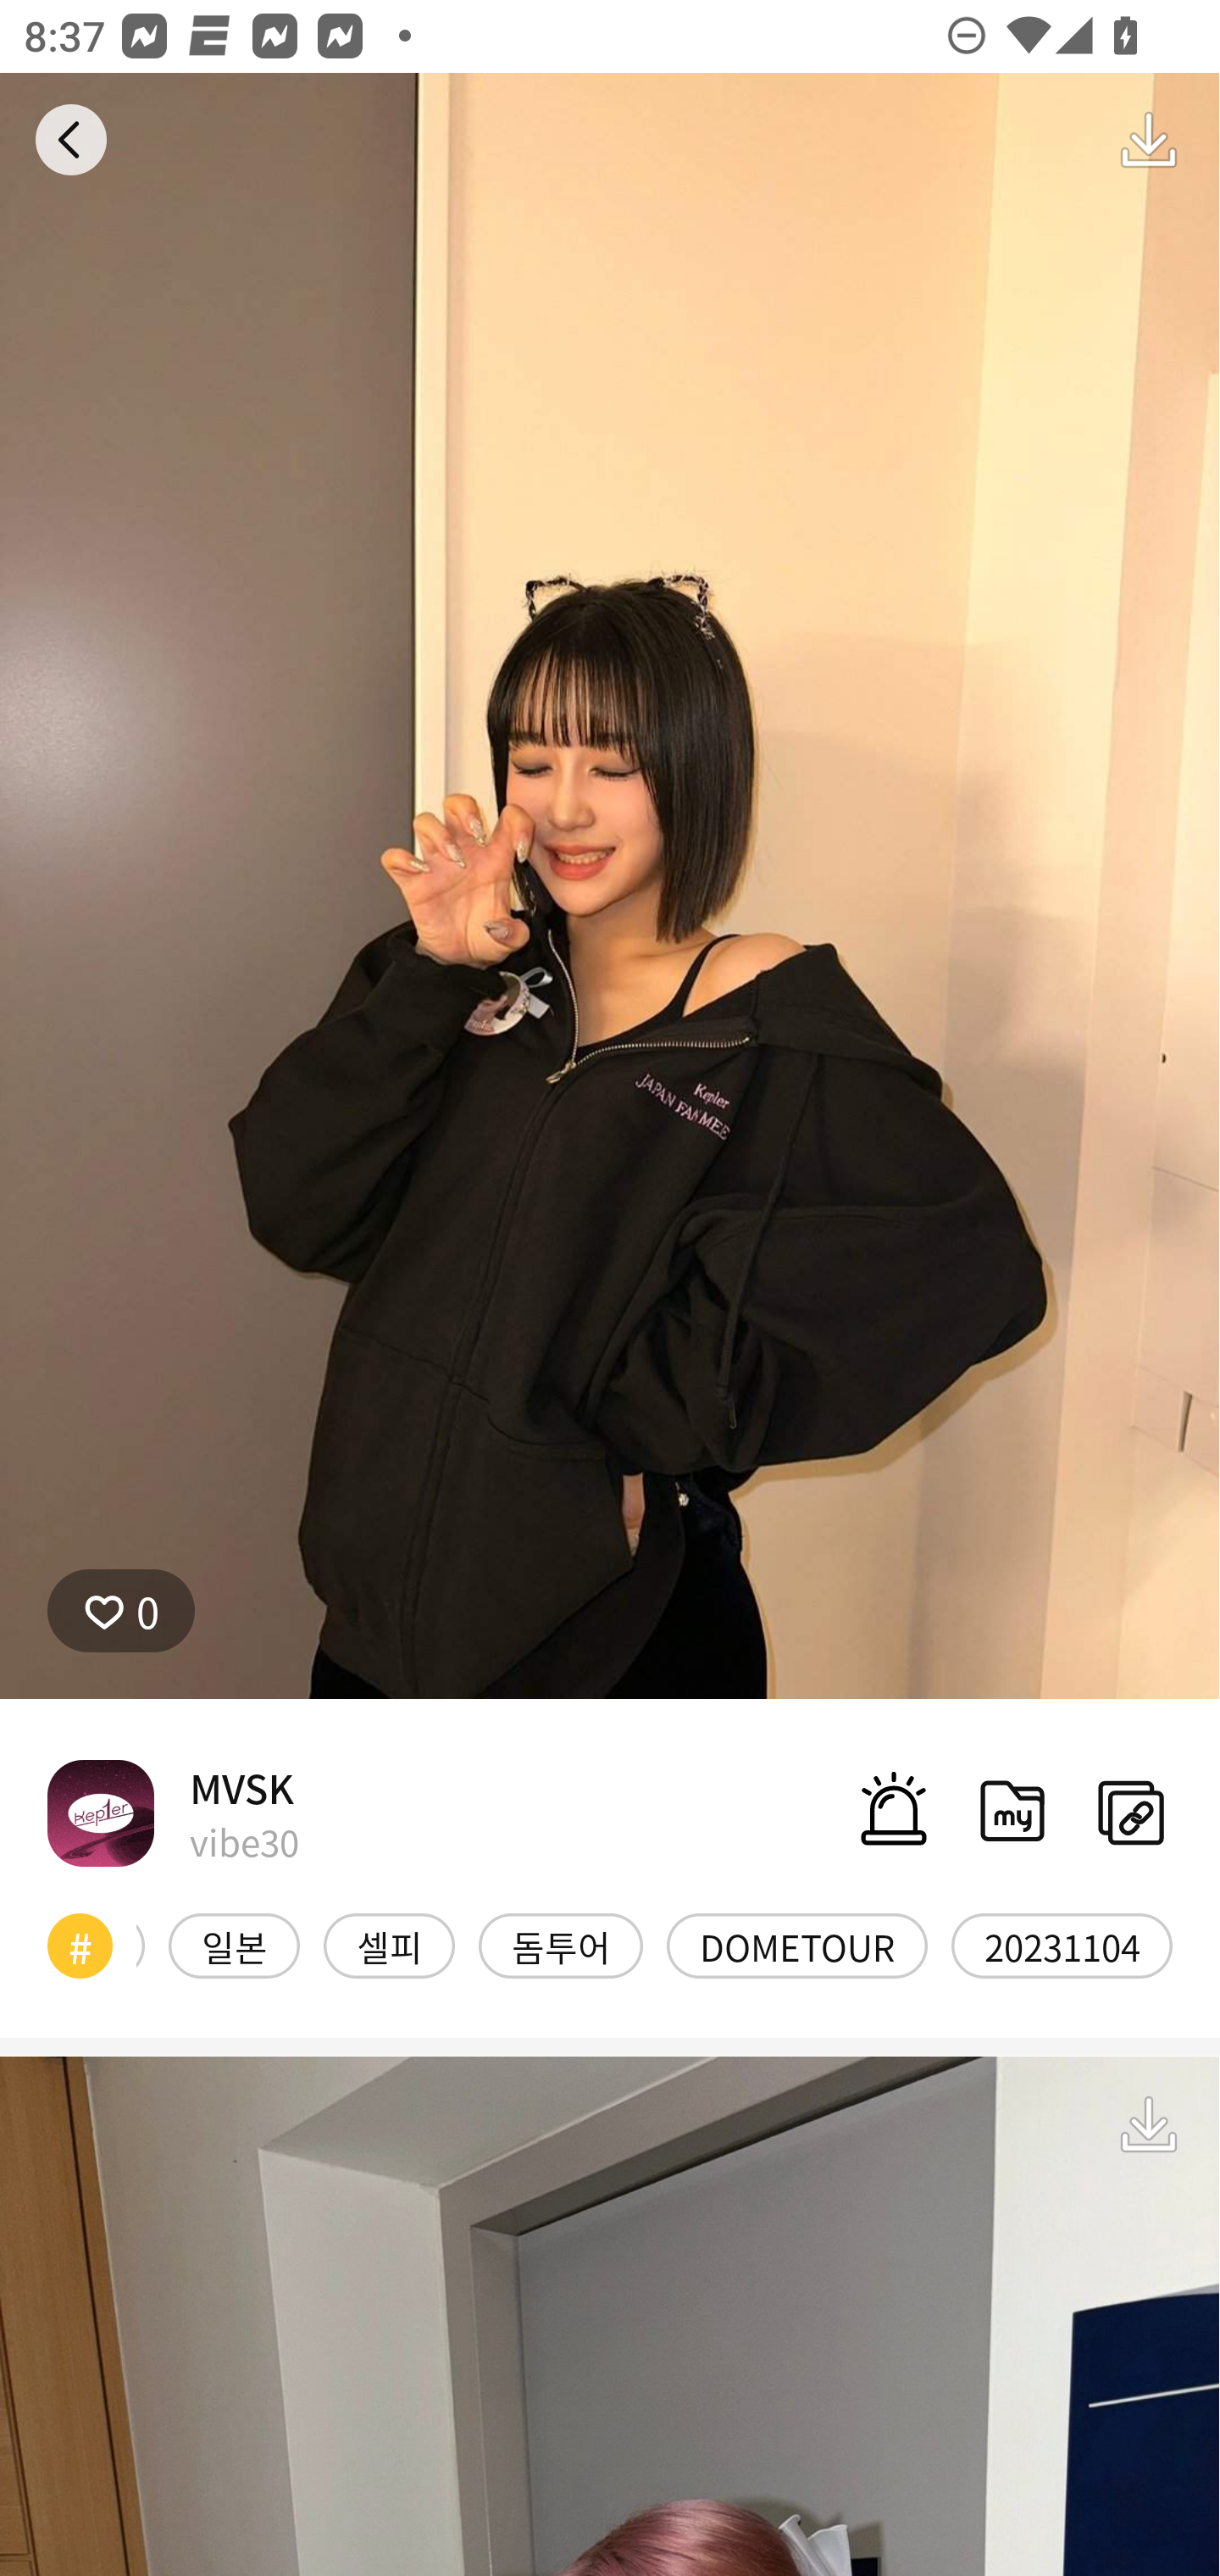 This screenshot has height=2576, width=1220. Describe the element at coordinates (796, 1946) in the screenshot. I see `DOMETOUR` at that location.